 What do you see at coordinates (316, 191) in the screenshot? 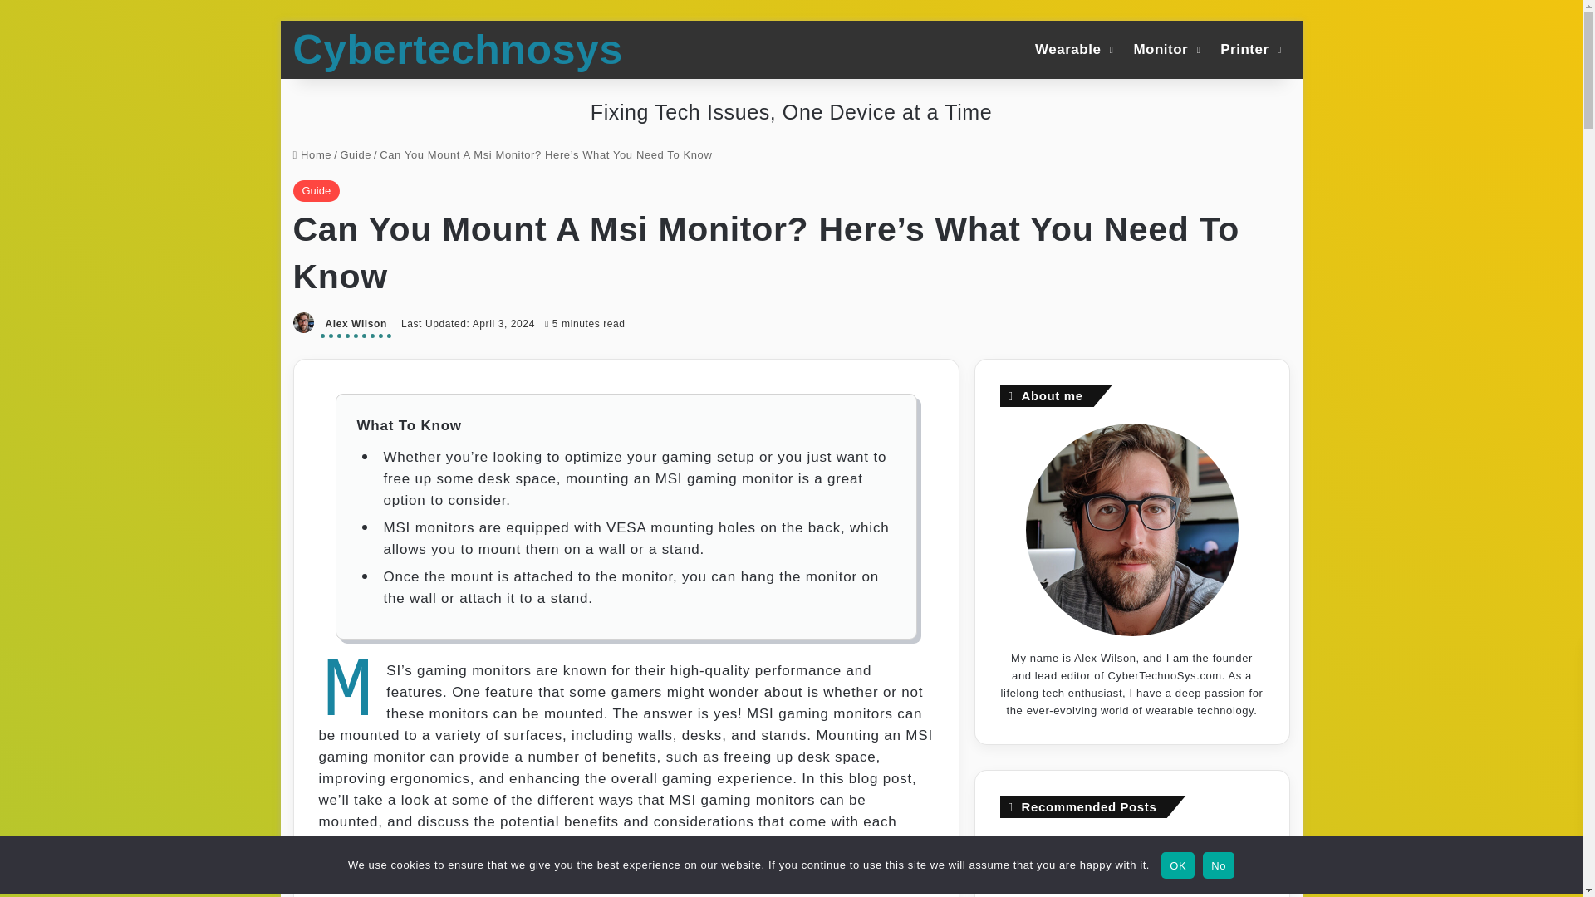
I see `Guide` at bounding box center [316, 191].